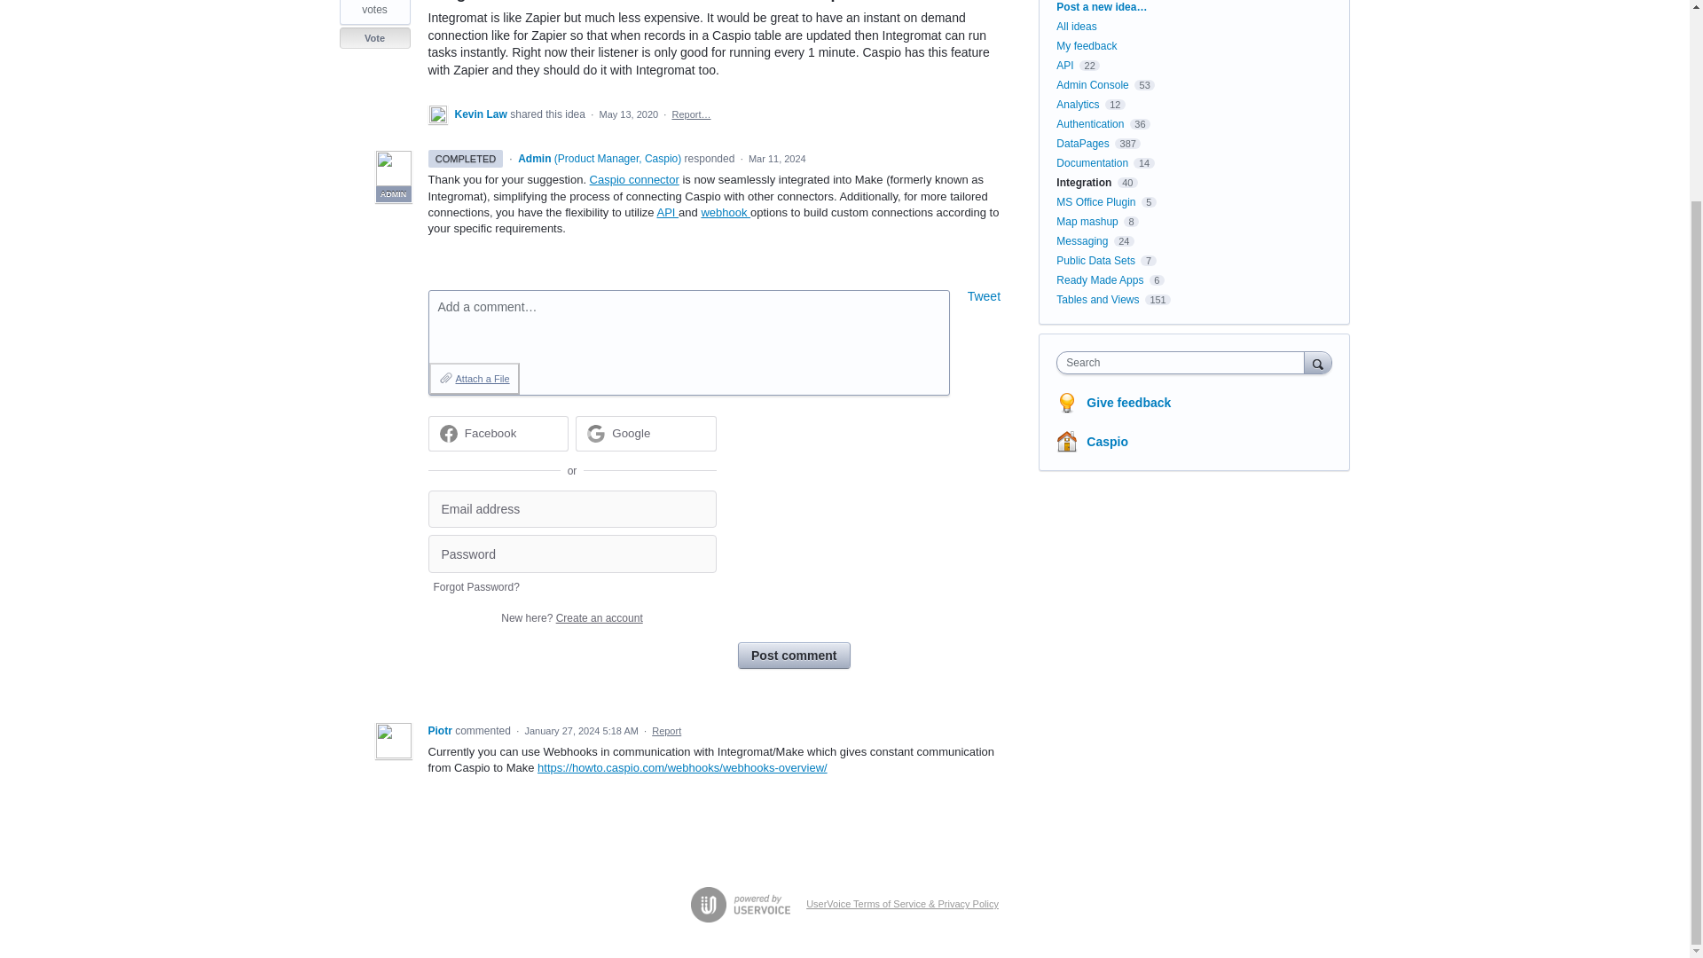  I want to click on Kevin Law, so click(482, 114).